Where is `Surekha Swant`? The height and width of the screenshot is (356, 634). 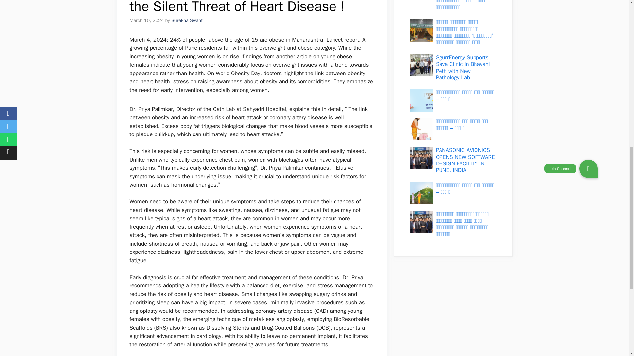 Surekha Swant is located at coordinates (187, 20).